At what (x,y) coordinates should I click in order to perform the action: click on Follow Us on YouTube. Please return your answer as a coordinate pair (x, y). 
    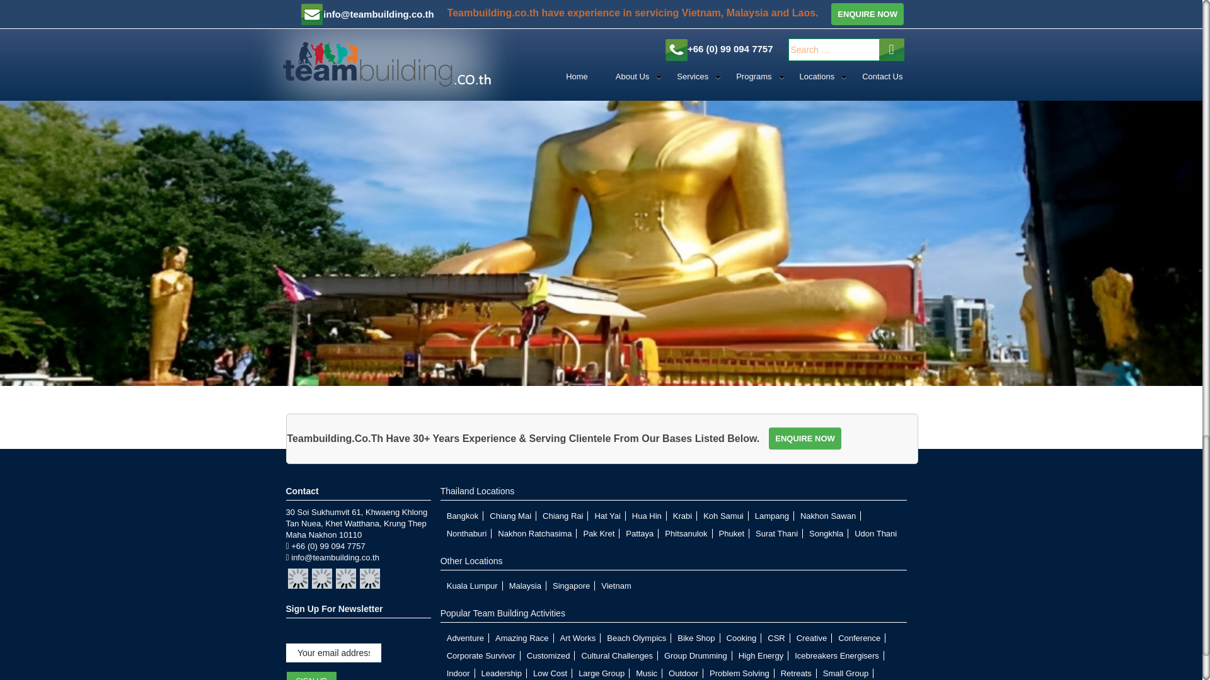
    Looking at the image, I should click on (345, 578).